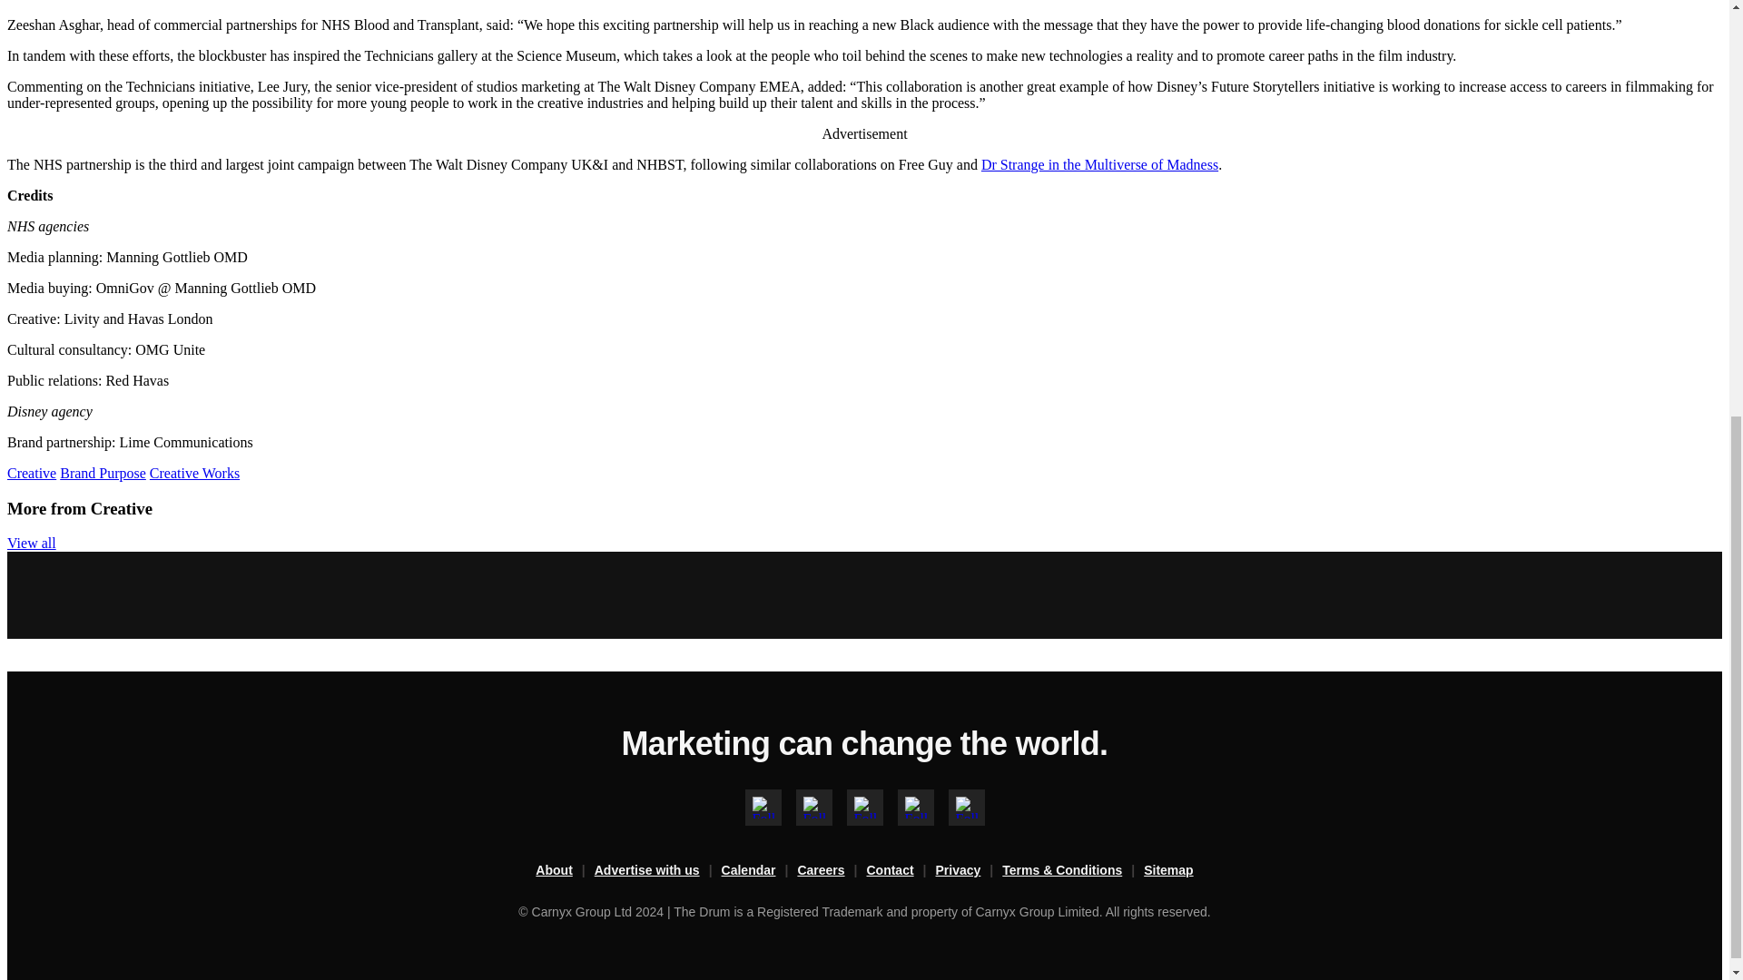 The image size is (1743, 980). What do you see at coordinates (832, 871) in the screenshot?
I see `Careers` at bounding box center [832, 871].